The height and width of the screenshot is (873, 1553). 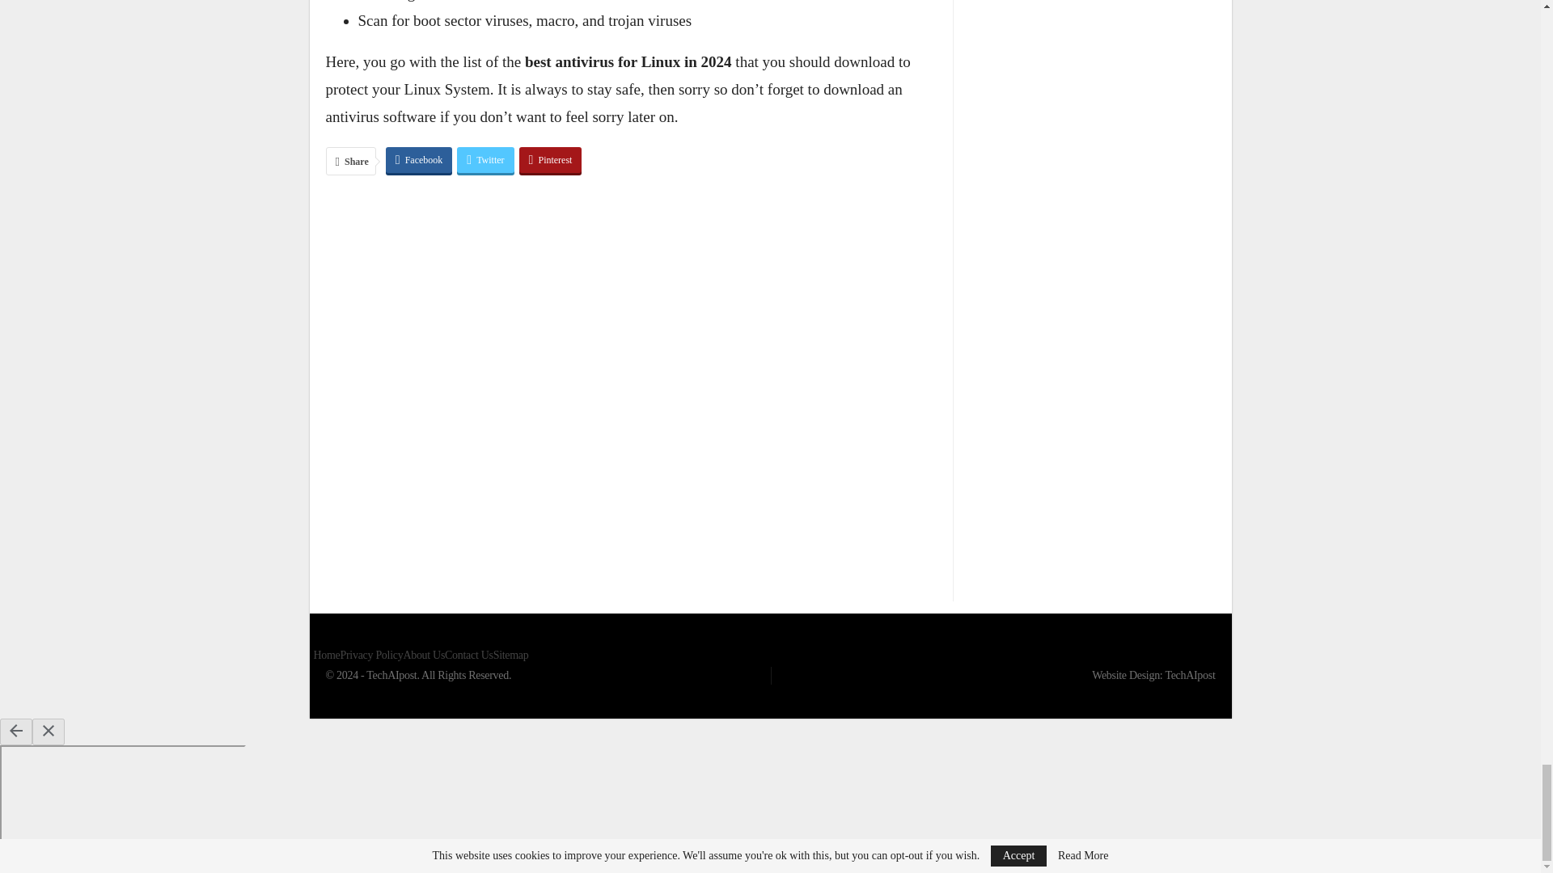 What do you see at coordinates (485, 160) in the screenshot?
I see `Twitter` at bounding box center [485, 160].